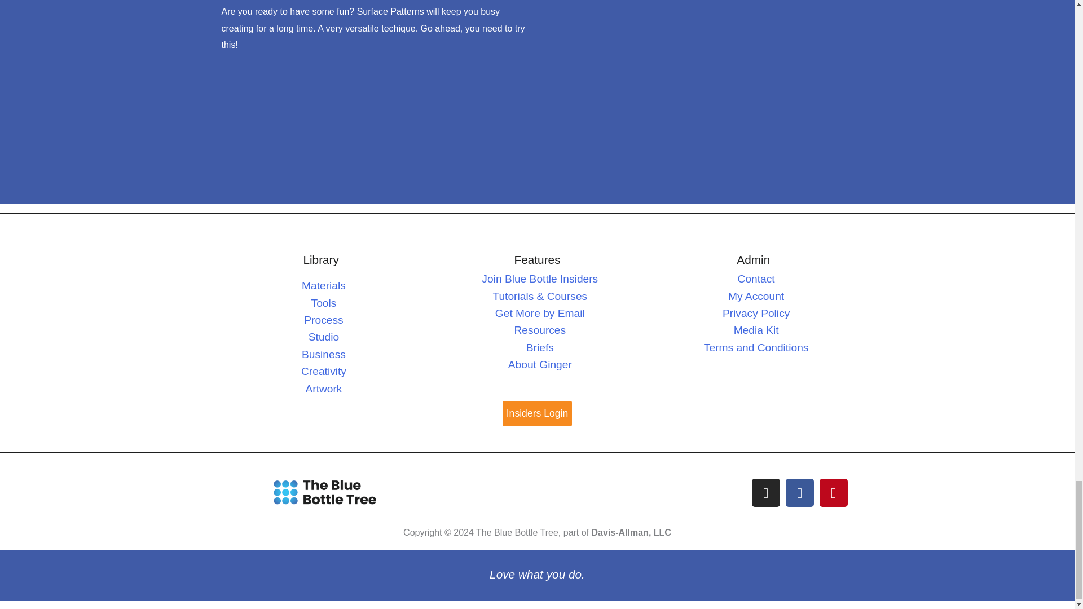 The image size is (1083, 609). What do you see at coordinates (324, 285) in the screenshot?
I see `Materials` at bounding box center [324, 285].